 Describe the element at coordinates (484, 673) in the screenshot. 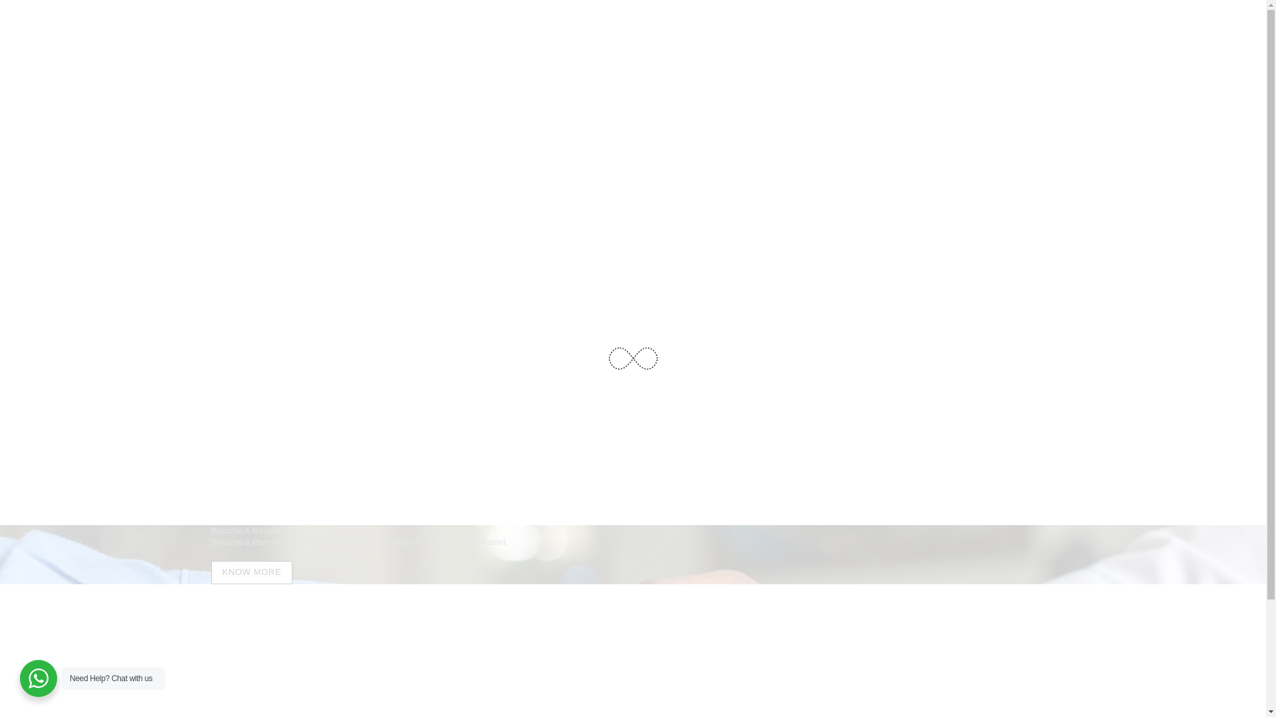

I see `Technical Support` at that location.